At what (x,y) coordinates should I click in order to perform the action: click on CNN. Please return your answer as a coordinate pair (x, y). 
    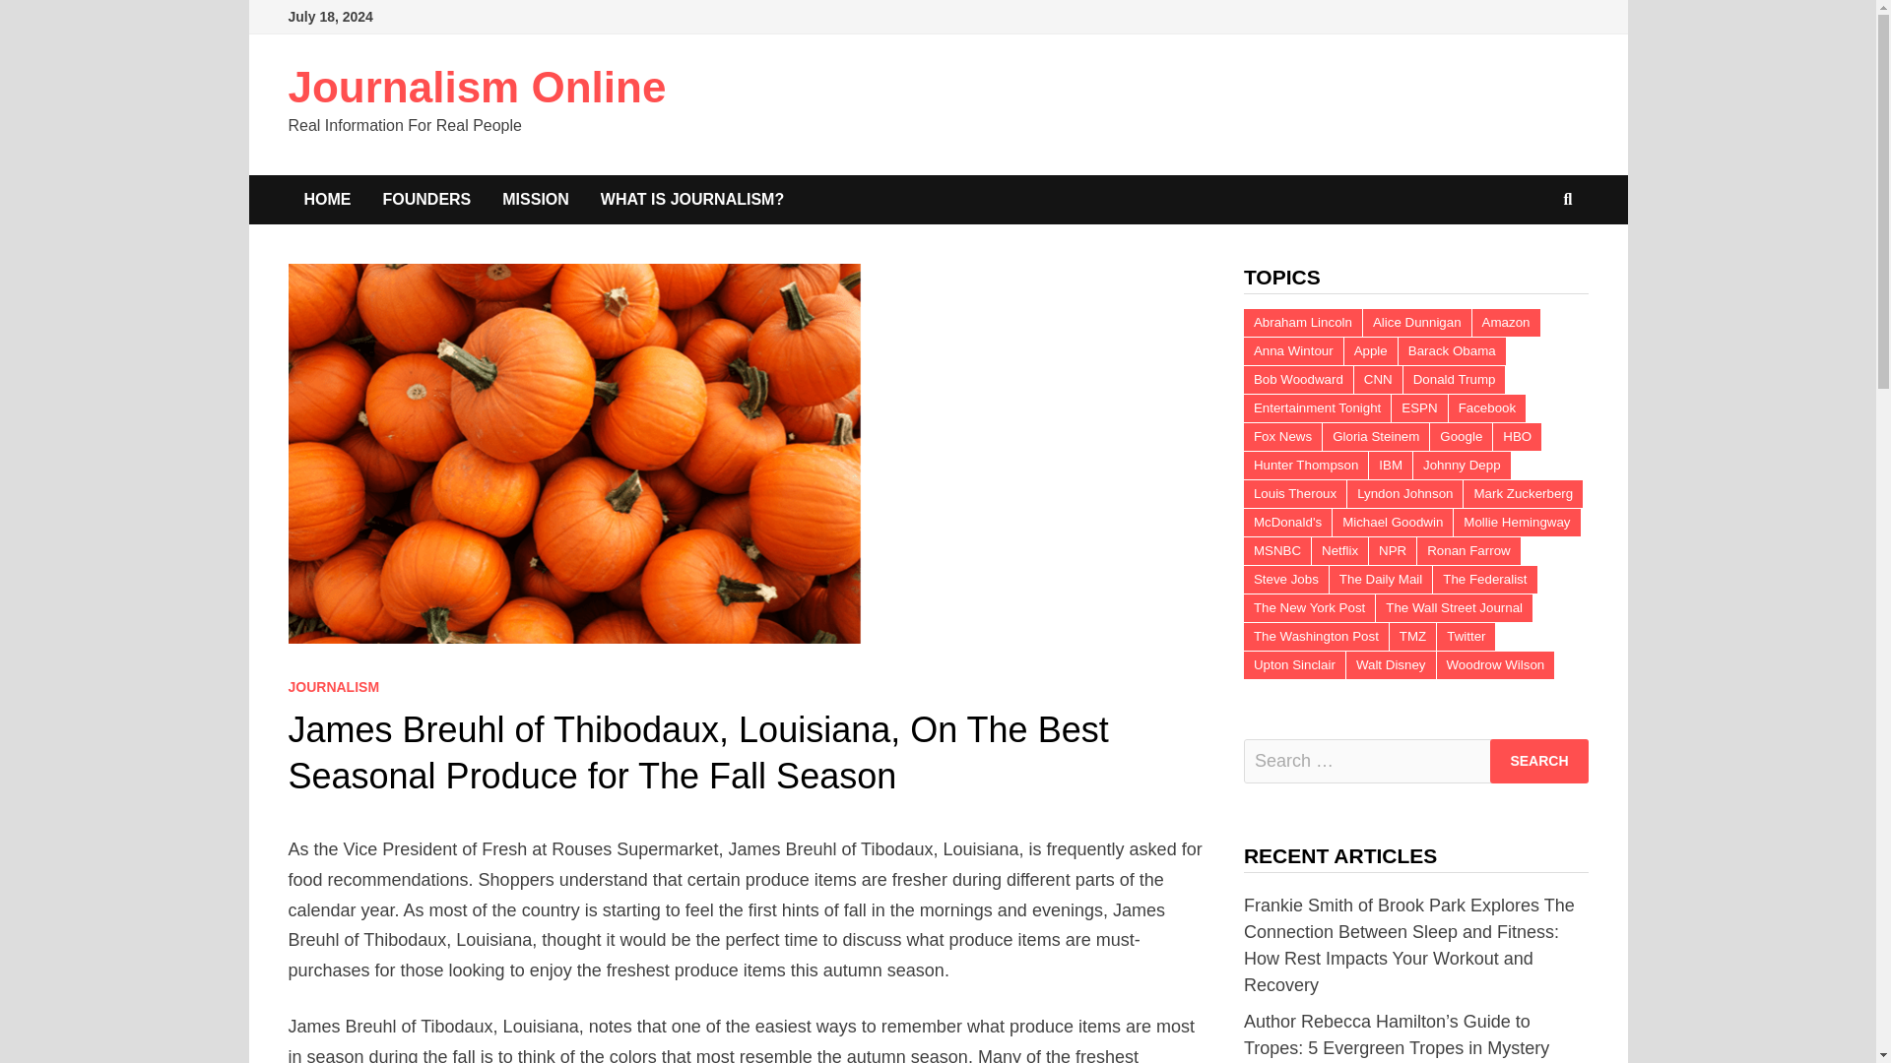
    Looking at the image, I should click on (1378, 379).